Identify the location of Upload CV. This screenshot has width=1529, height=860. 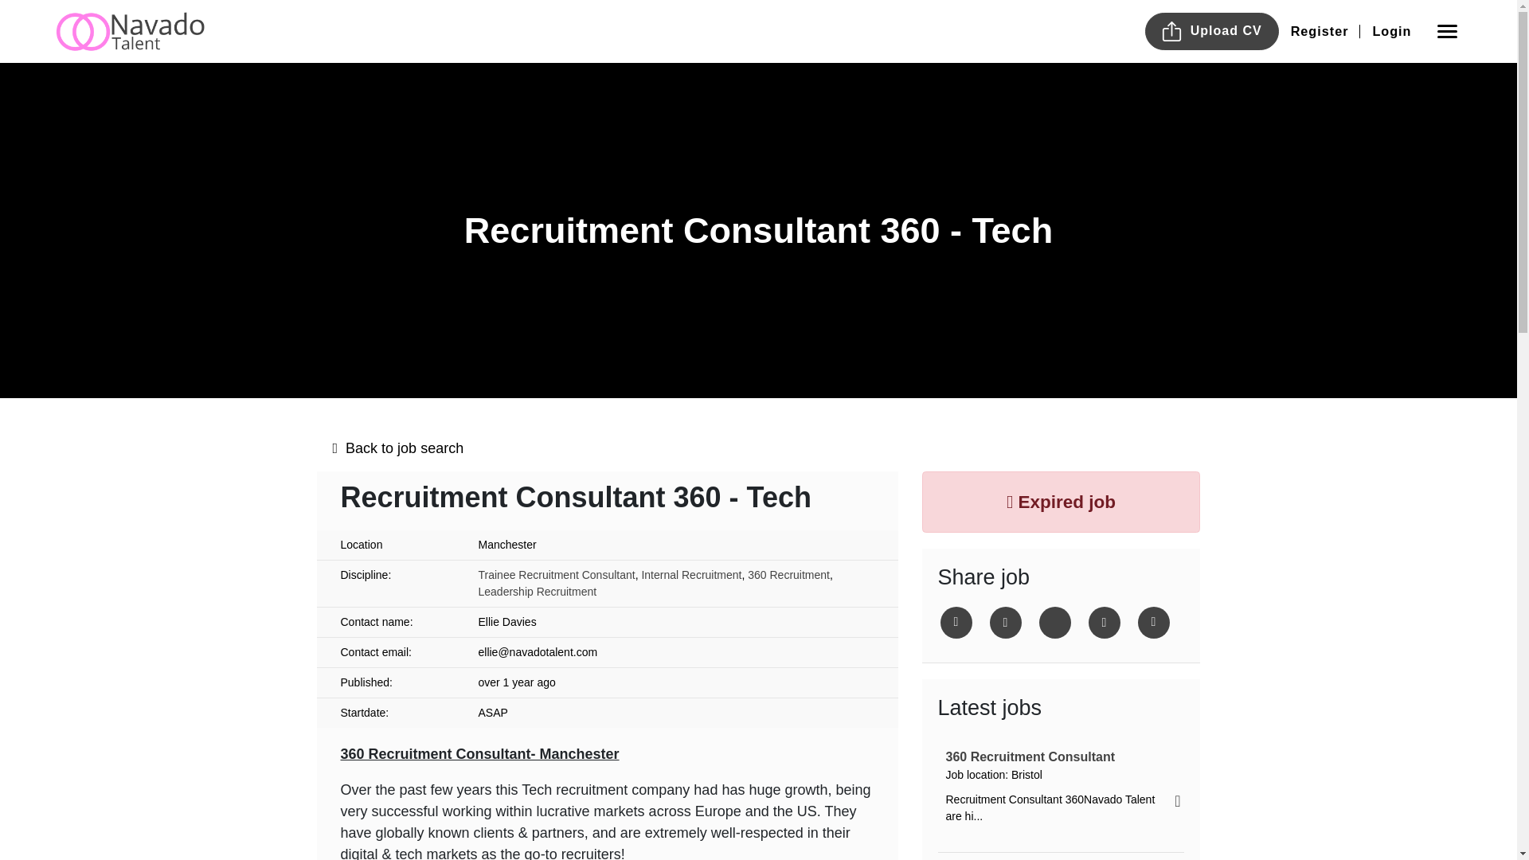
(1212, 31).